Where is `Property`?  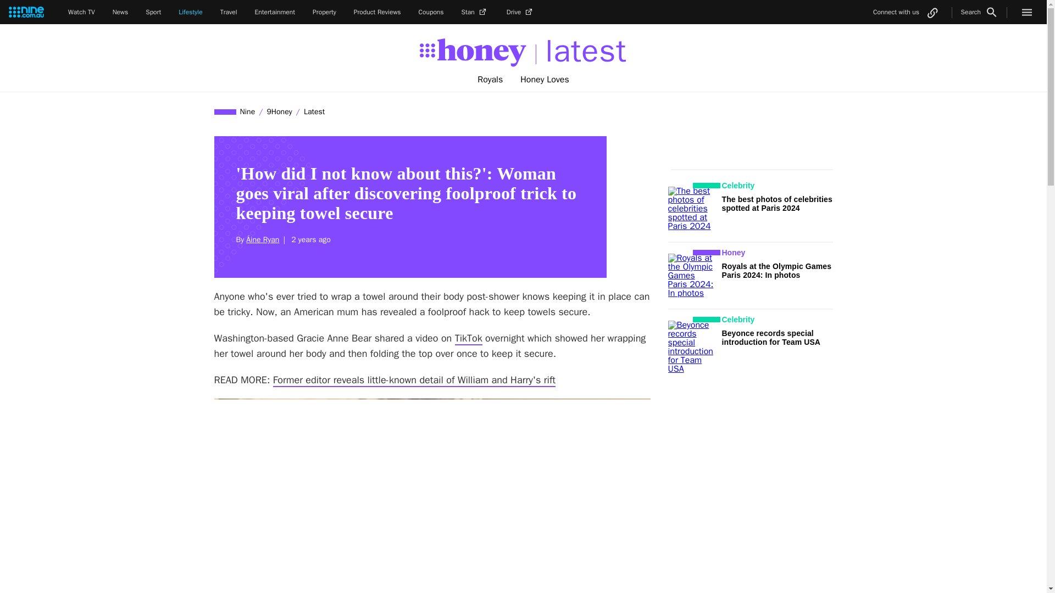 Property is located at coordinates (324, 12).